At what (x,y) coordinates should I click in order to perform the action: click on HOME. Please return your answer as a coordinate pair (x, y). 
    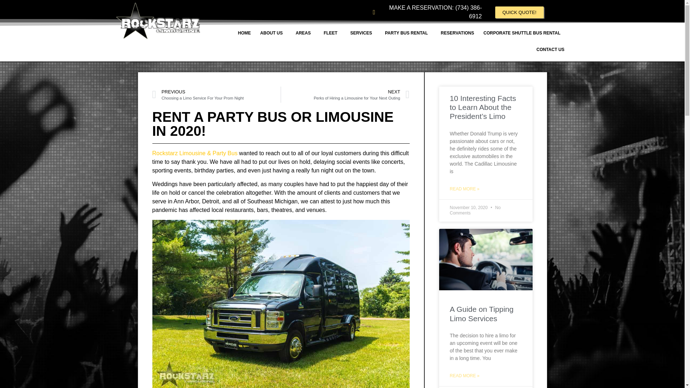
    Looking at the image, I should click on (244, 33).